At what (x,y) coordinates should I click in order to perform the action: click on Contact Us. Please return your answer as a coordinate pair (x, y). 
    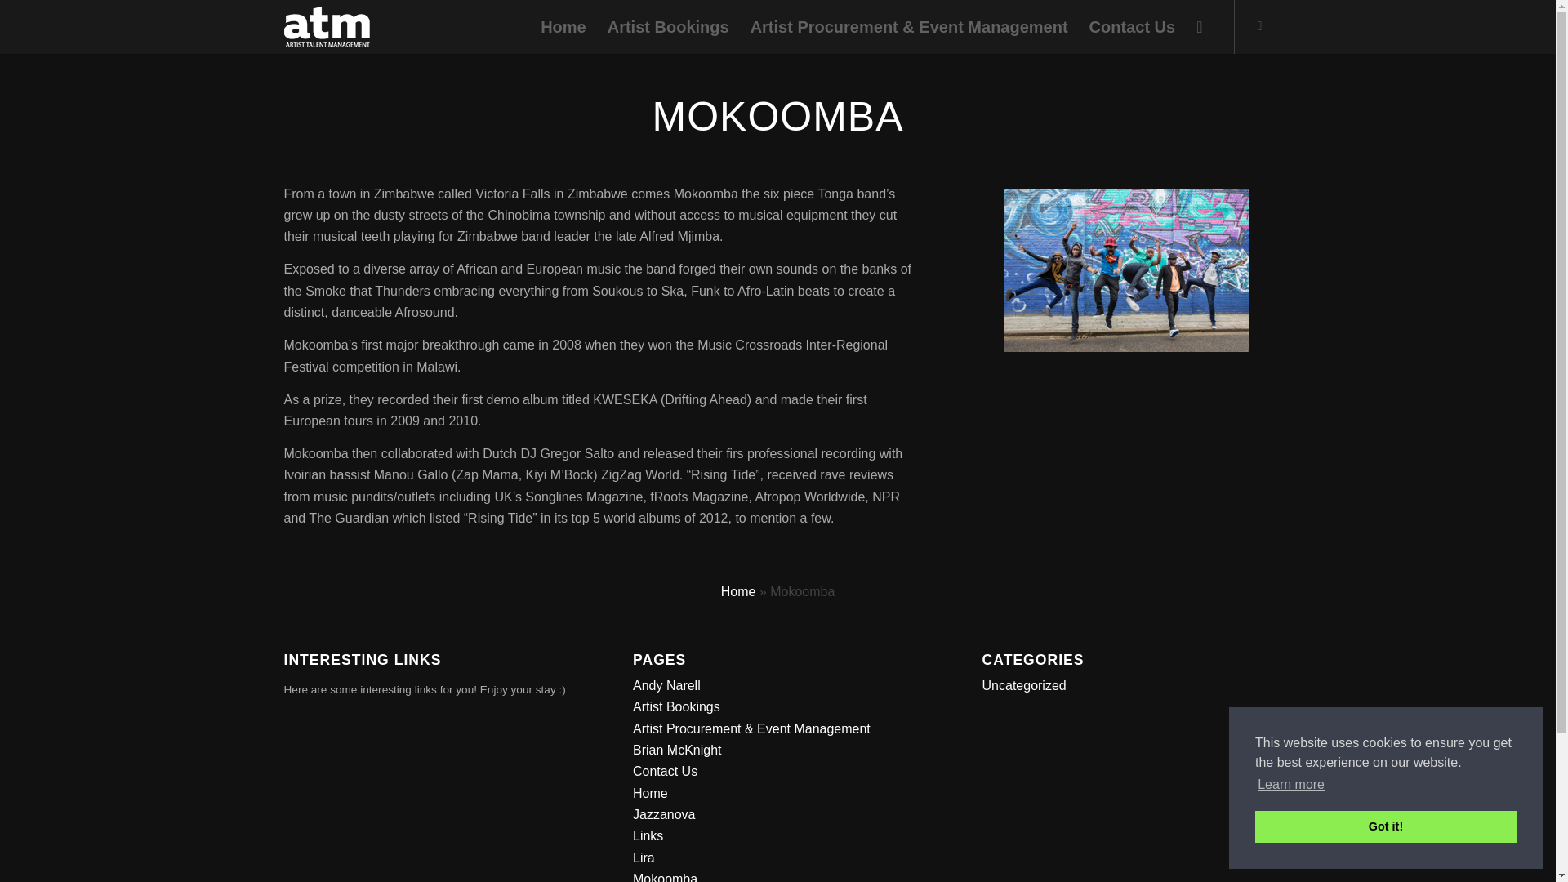
    Looking at the image, I should click on (665, 771).